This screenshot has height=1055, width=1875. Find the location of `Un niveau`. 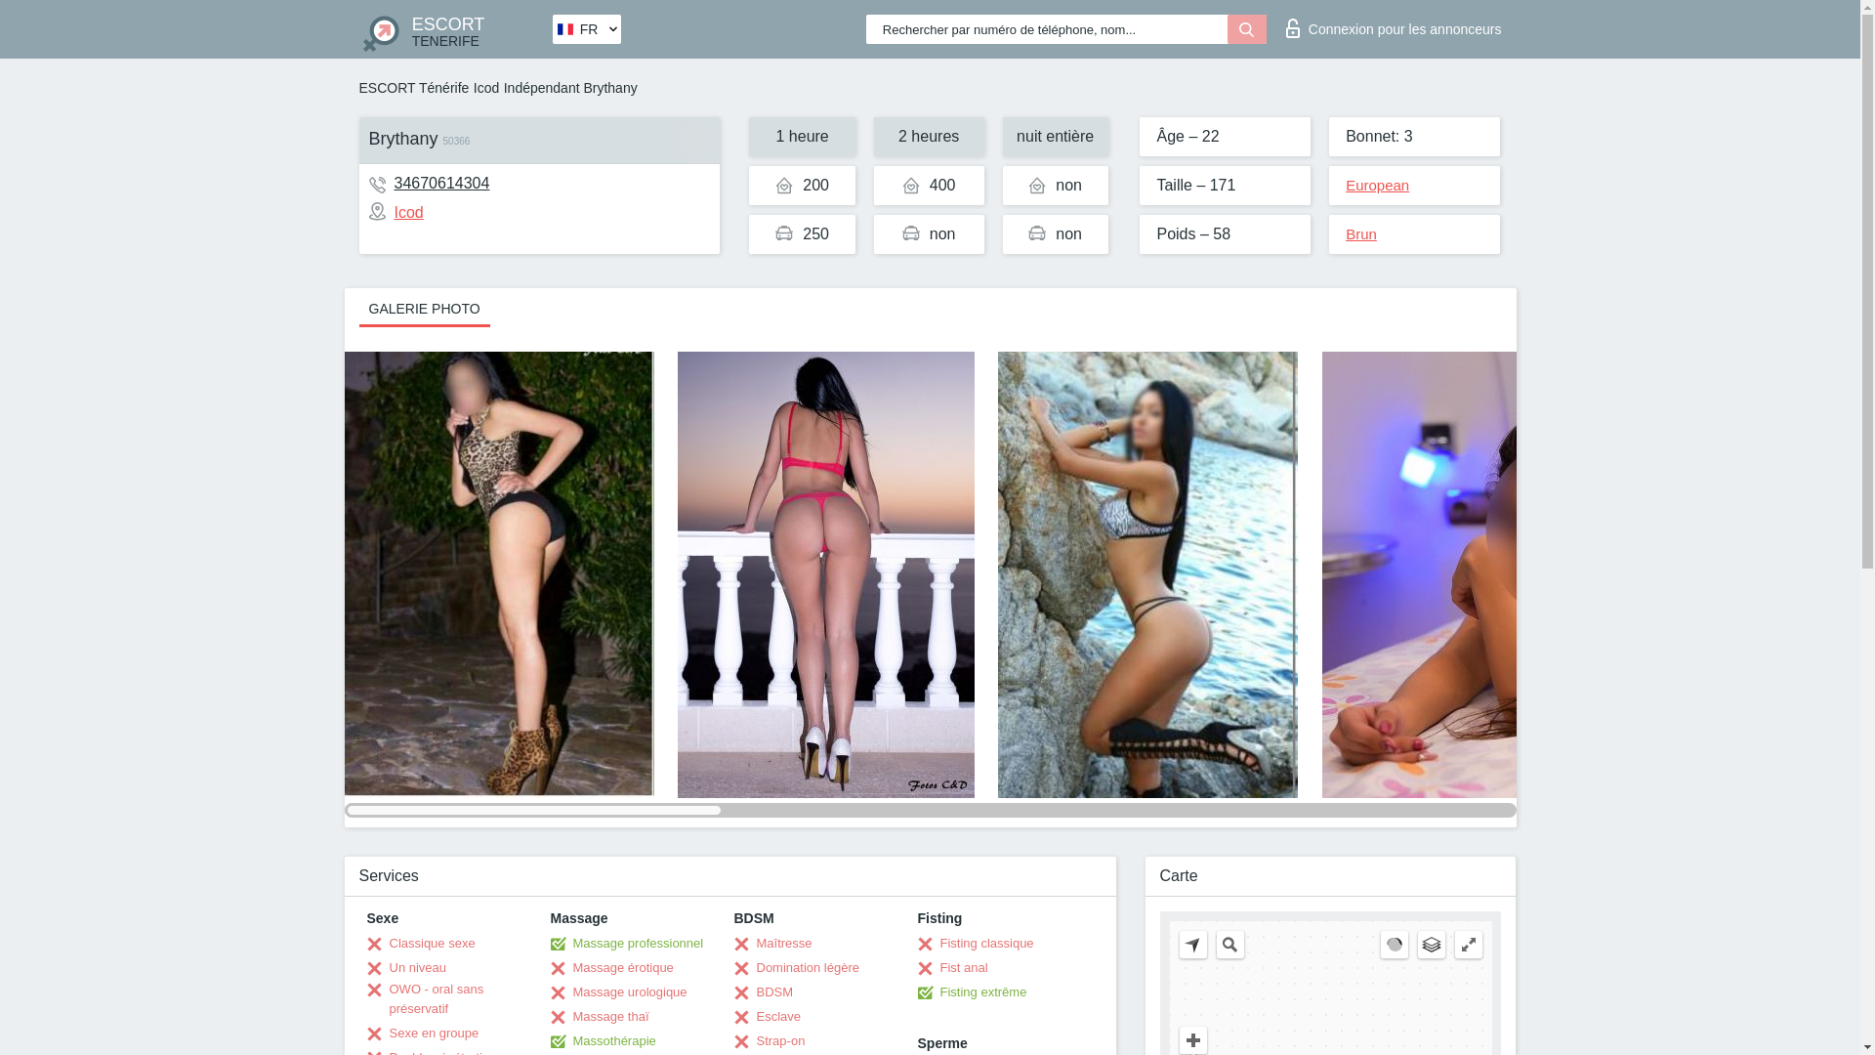

Un niveau is located at coordinates (407, 967).